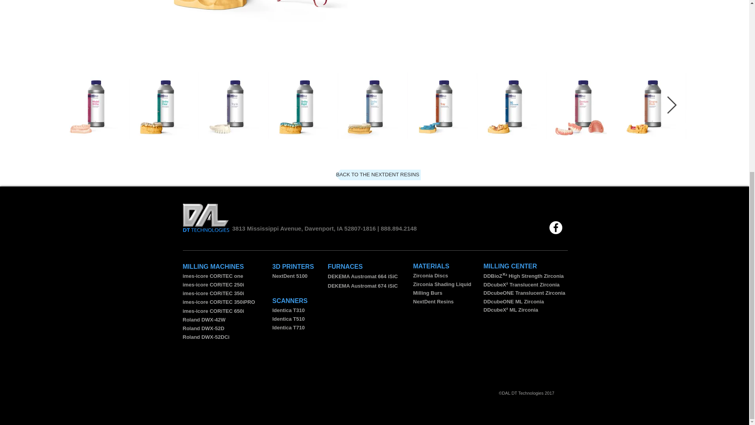 This screenshot has width=755, height=425. What do you see at coordinates (206, 337) in the screenshot?
I see `Roland DWX-52DCi` at bounding box center [206, 337].